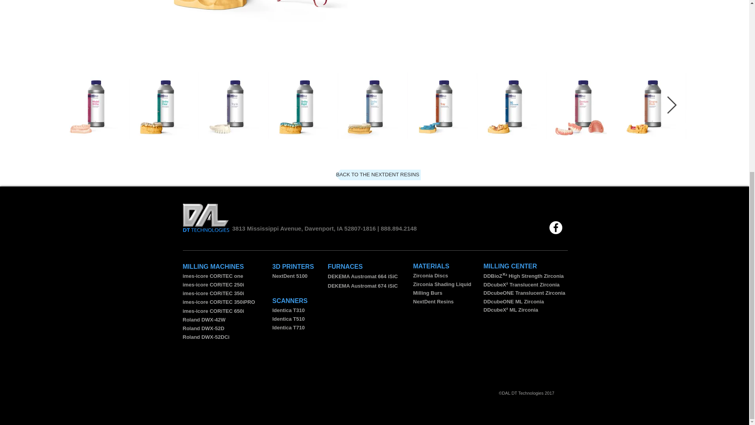 This screenshot has width=755, height=425. What do you see at coordinates (206, 337) in the screenshot?
I see `Roland DWX-52DCi` at bounding box center [206, 337].